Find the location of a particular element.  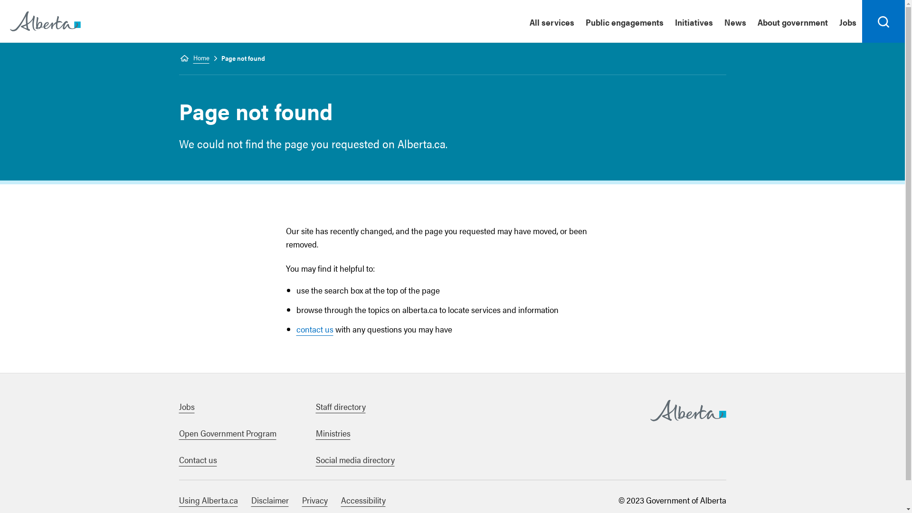

Using Alberta.ca is located at coordinates (208, 500).